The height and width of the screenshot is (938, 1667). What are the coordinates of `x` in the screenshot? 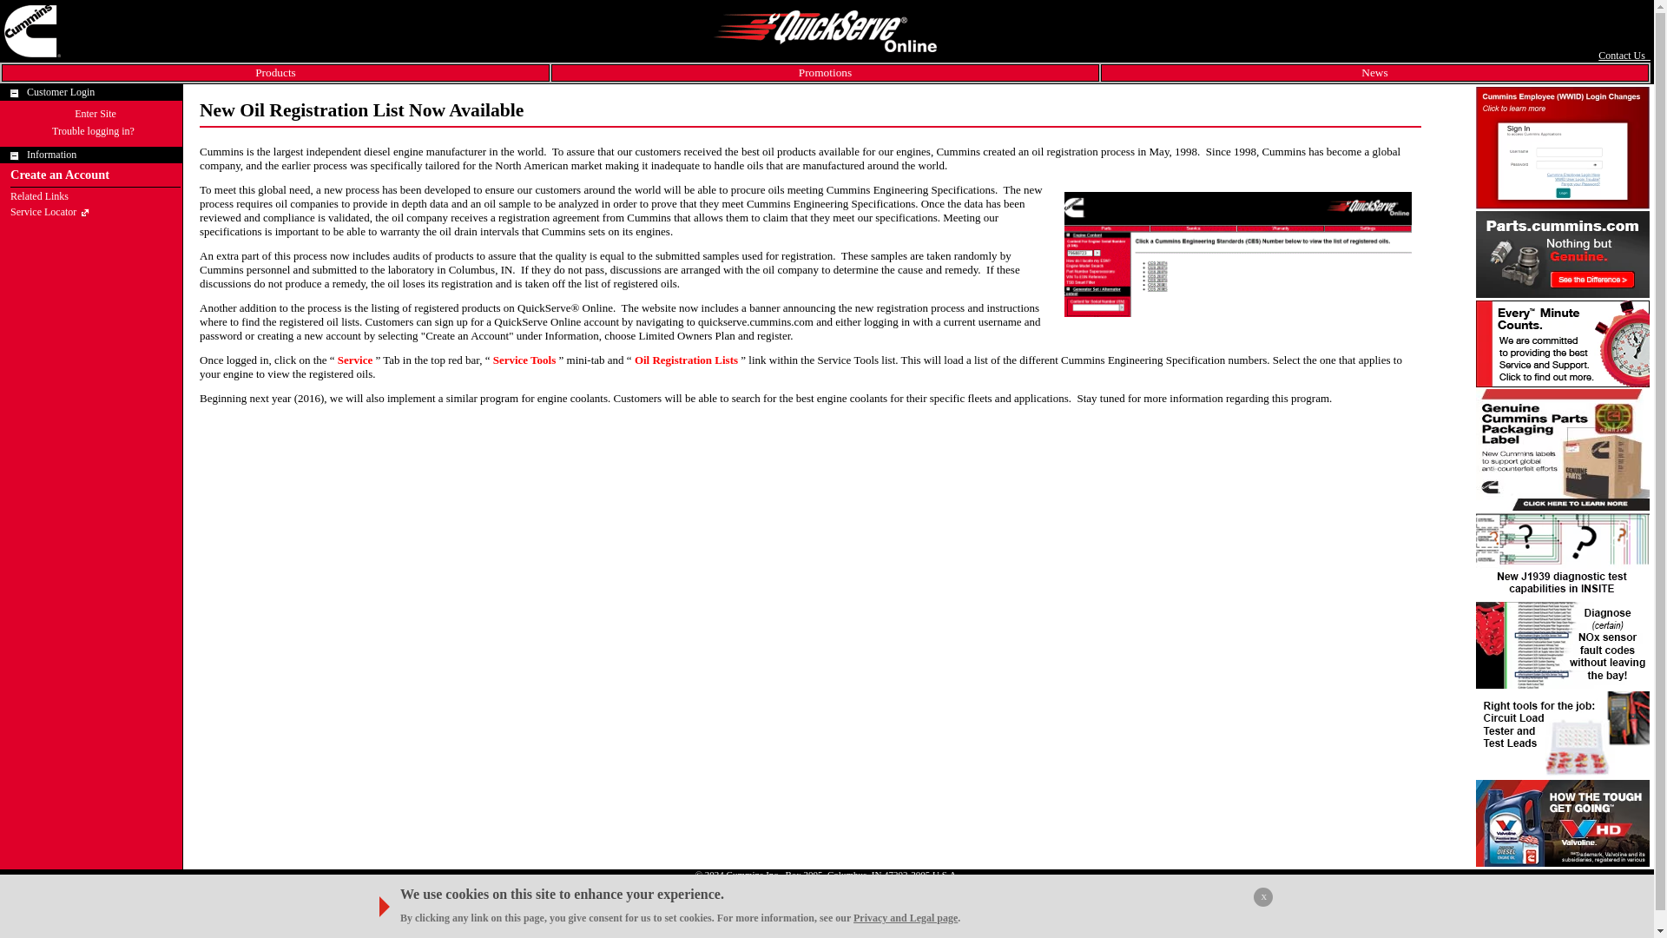 It's located at (1262, 896).